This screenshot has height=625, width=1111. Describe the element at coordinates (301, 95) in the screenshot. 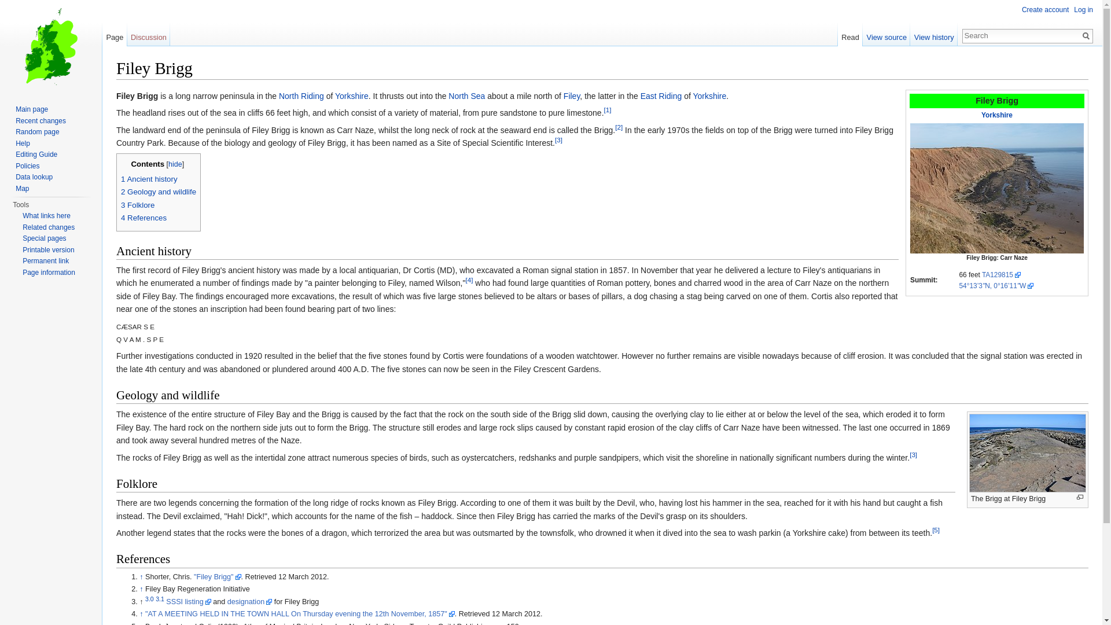

I see `North Riding` at that location.